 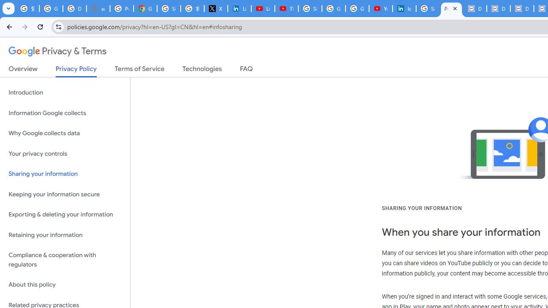 I want to click on Data Privacy Framework, so click(x=521, y=9).